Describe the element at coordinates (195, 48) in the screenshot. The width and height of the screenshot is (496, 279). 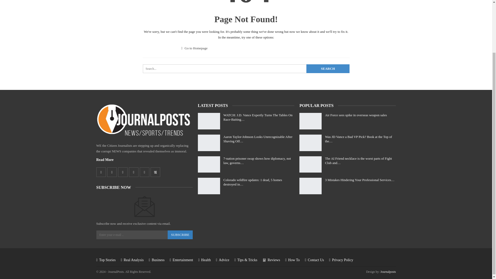
I see `Go to Homepage` at that location.